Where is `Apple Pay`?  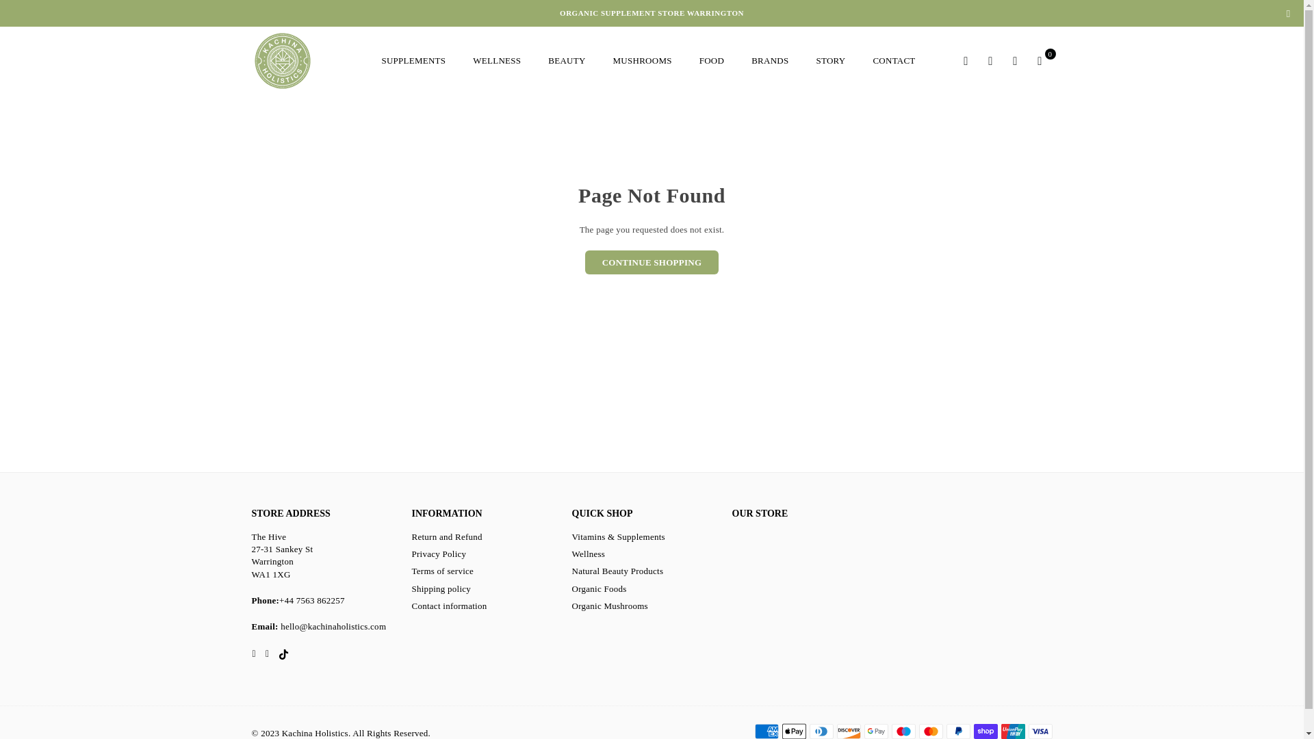 Apple Pay is located at coordinates (793, 731).